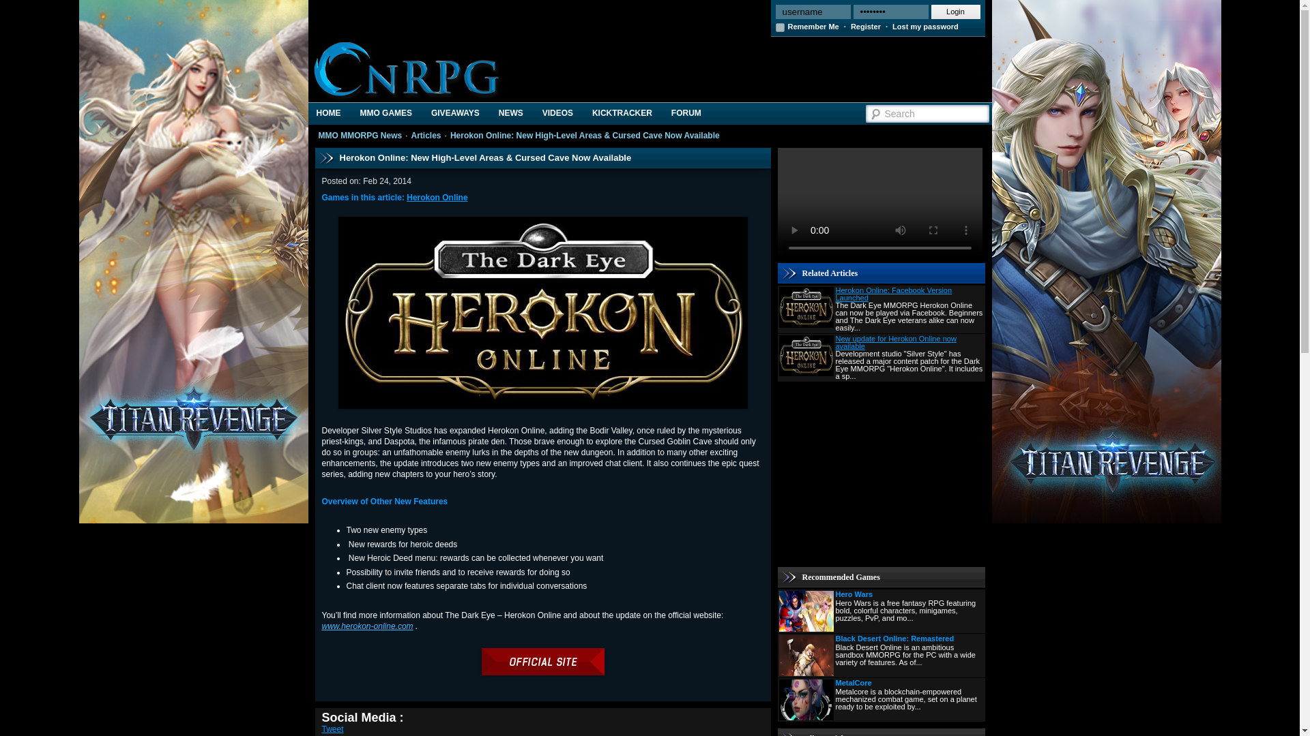 Image resolution: width=1310 pixels, height=736 pixels. I want to click on HOME, so click(329, 113).